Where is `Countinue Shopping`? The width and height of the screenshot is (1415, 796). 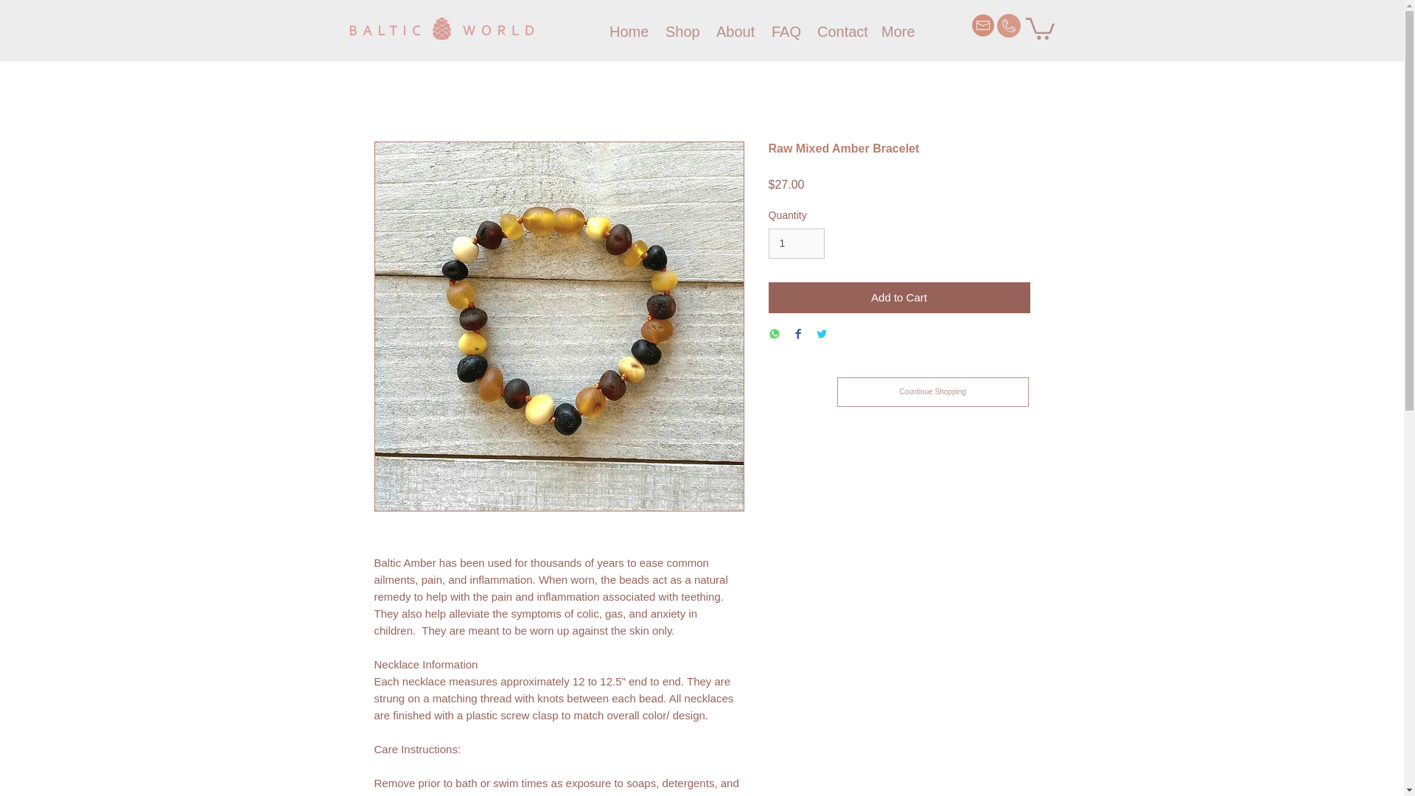 Countinue Shopping is located at coordinates (933, 391).